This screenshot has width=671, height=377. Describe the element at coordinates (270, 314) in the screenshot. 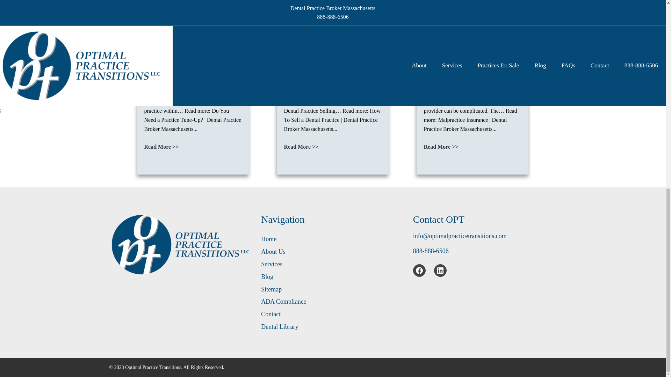

I see `Contact` at that location.